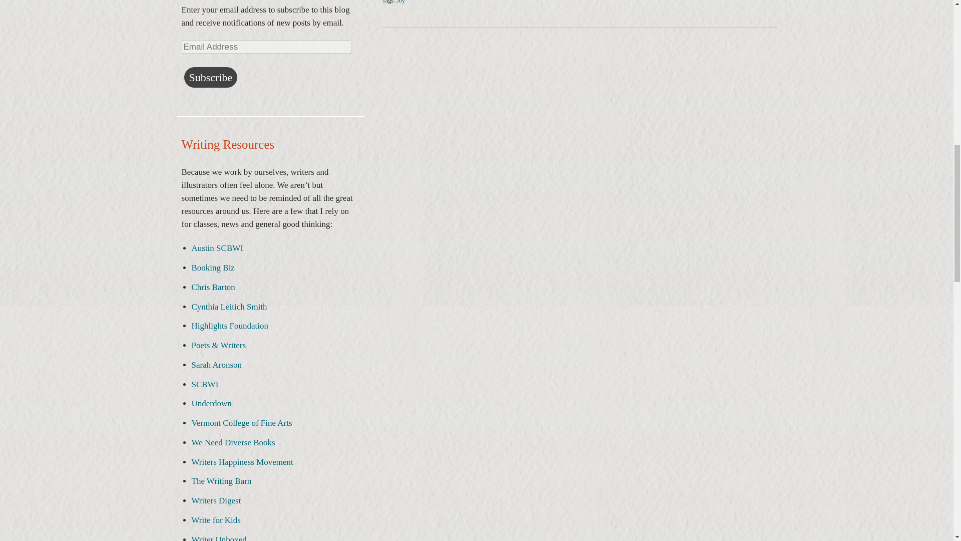 The height and width of the screenshot is (541, 961). Describe the element at coordinates (216, 500) in the screenshot. I see `Writers Digest` at that location.